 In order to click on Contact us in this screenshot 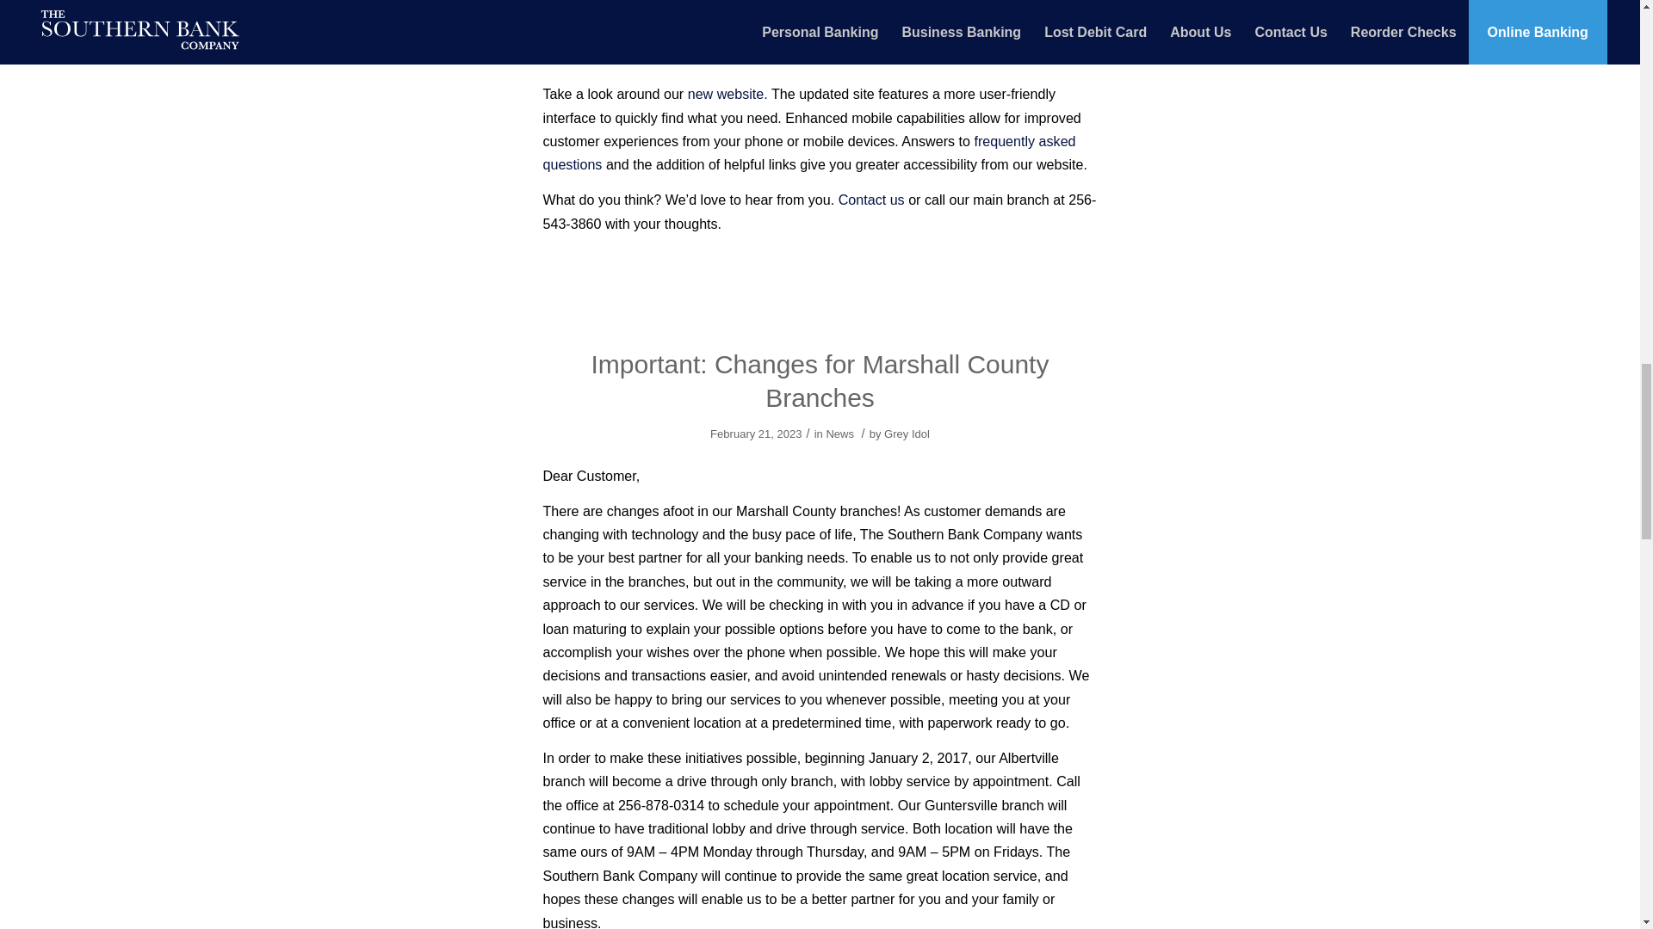, I will do `click(871, 199)`.